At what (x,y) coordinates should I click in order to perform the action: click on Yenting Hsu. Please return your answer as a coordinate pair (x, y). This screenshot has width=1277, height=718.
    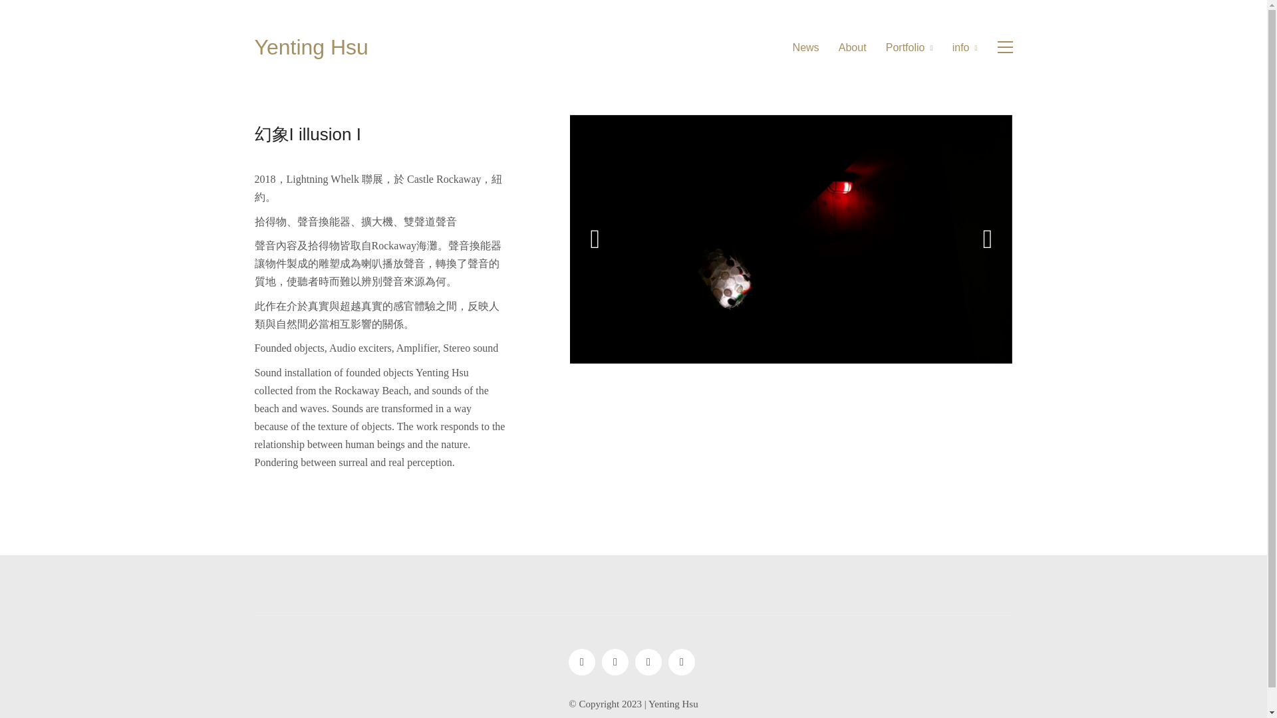
    Looking at the image, I should click on (311, 47).